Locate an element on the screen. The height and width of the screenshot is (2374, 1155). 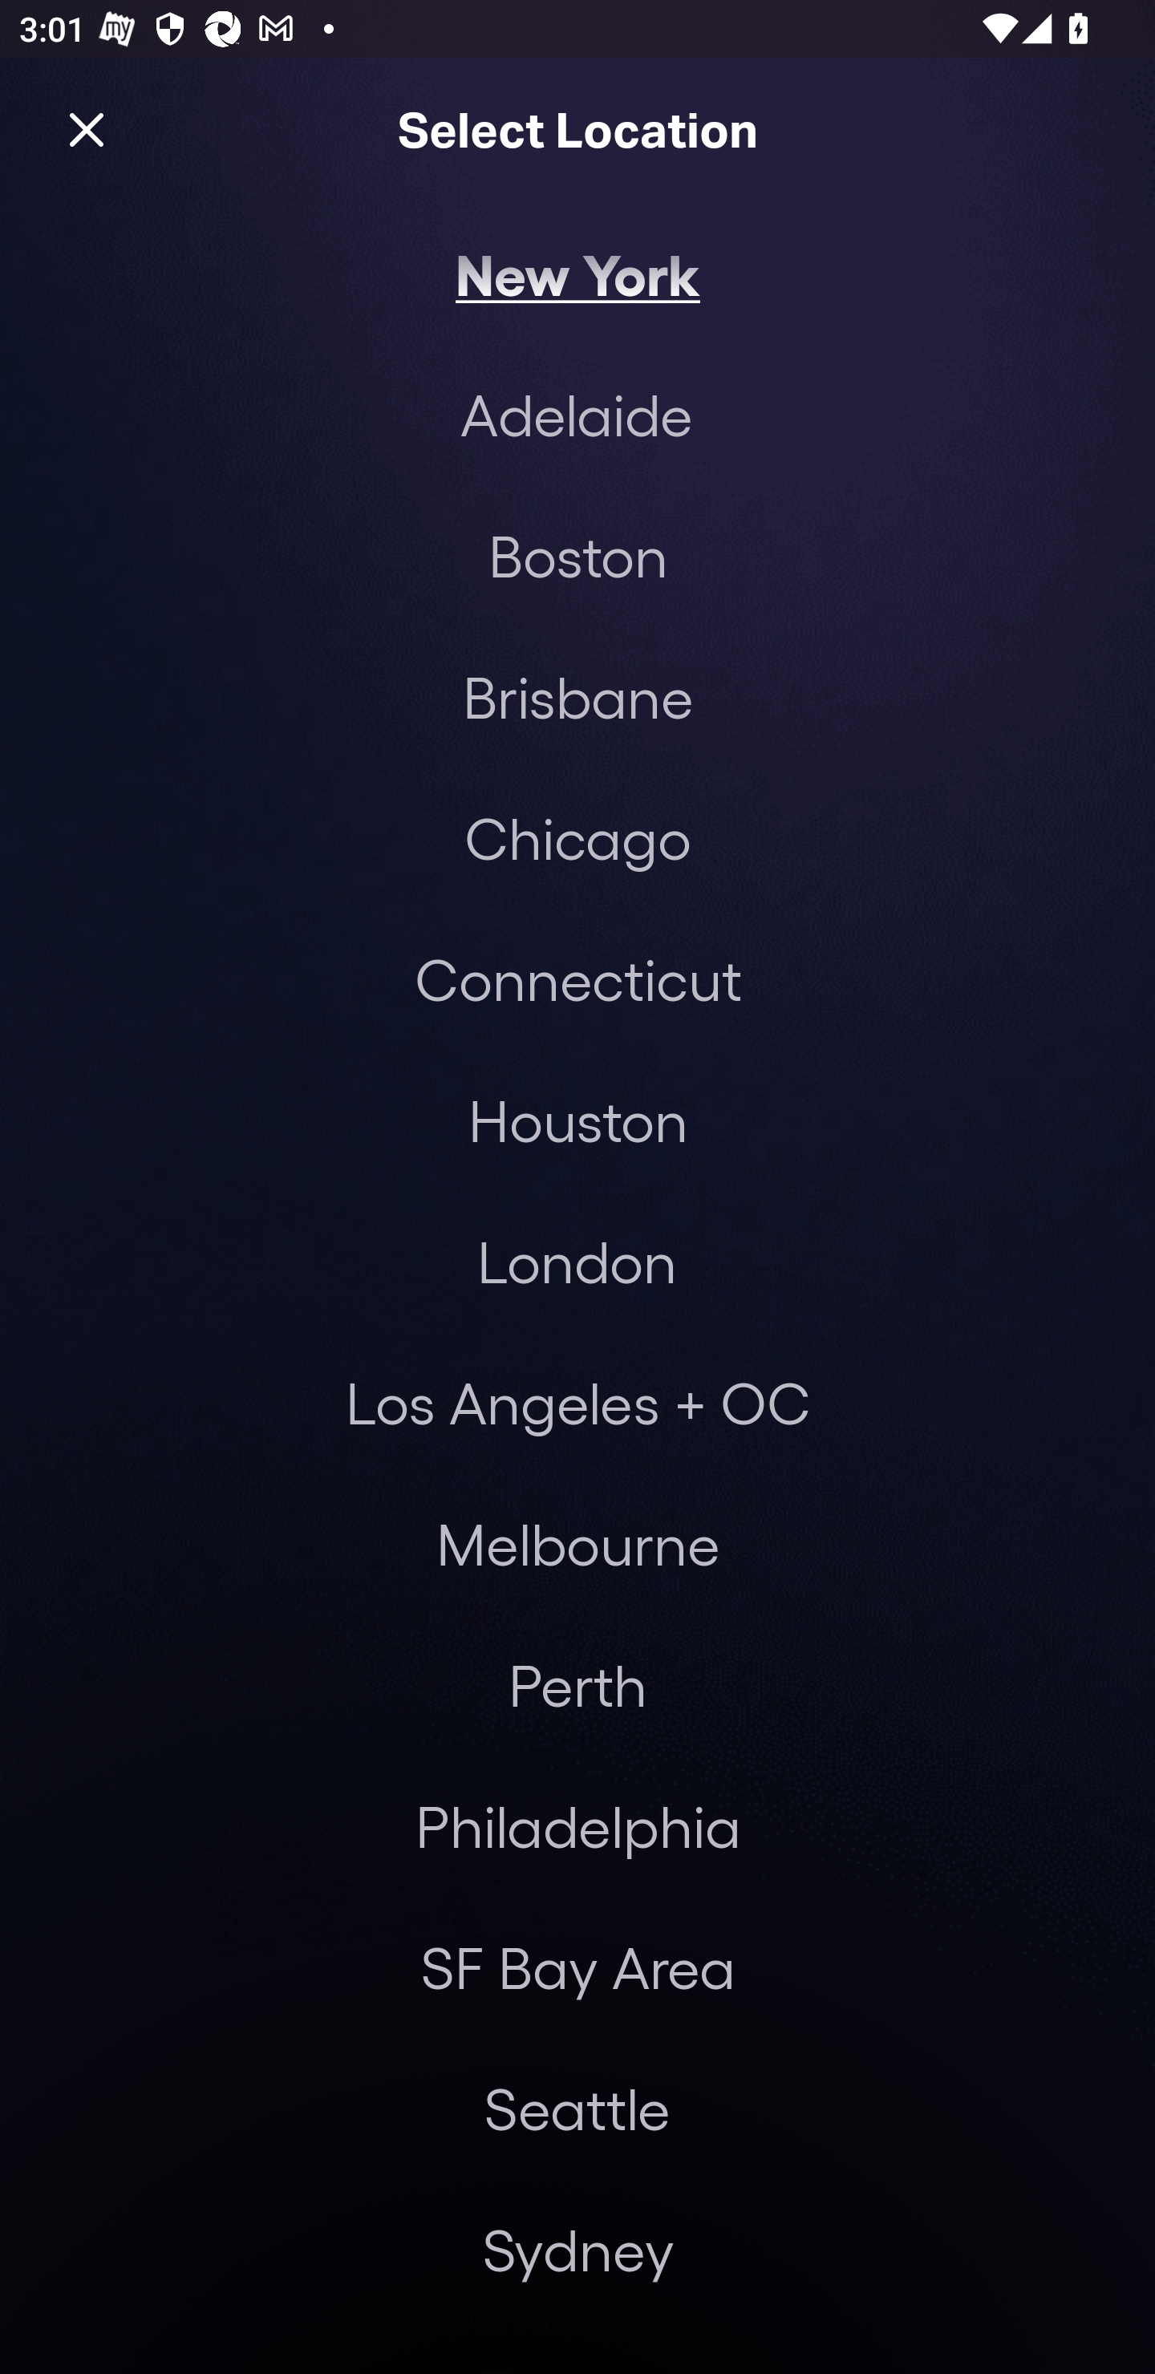
Close is located at coordinates (87, 128).